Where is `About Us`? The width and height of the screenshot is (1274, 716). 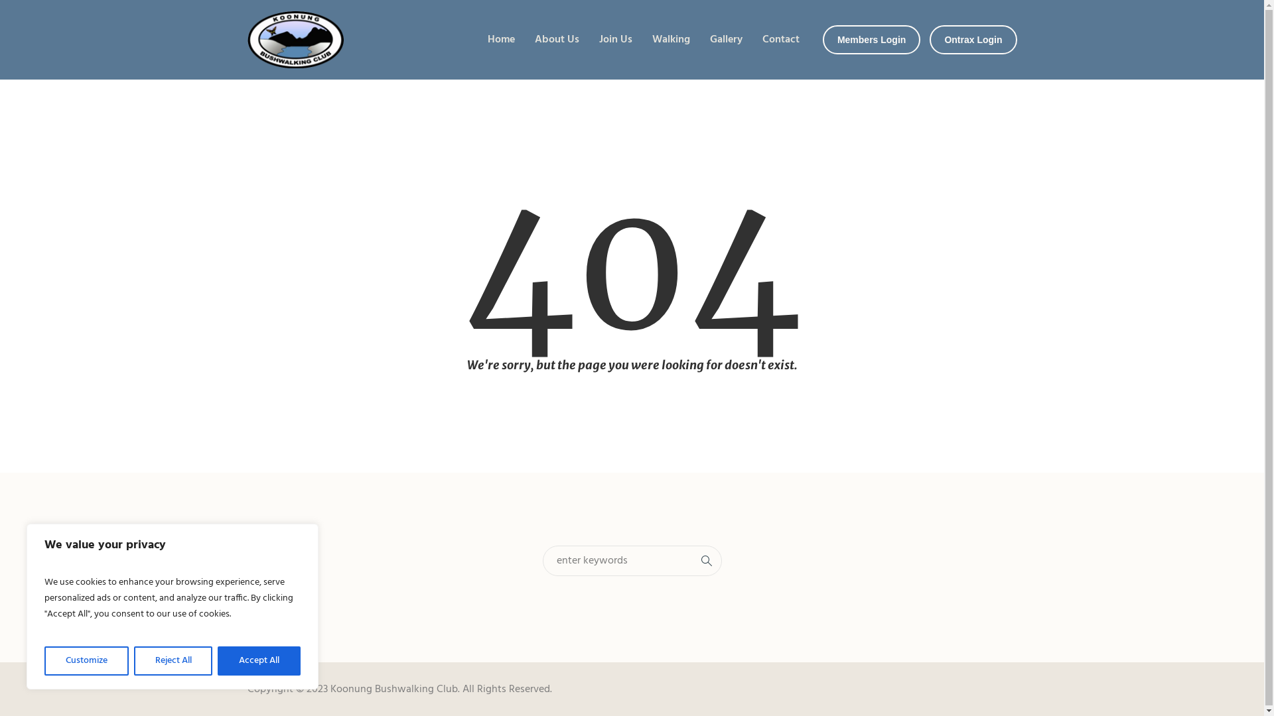
About Us is located at coordinates (557, 40).